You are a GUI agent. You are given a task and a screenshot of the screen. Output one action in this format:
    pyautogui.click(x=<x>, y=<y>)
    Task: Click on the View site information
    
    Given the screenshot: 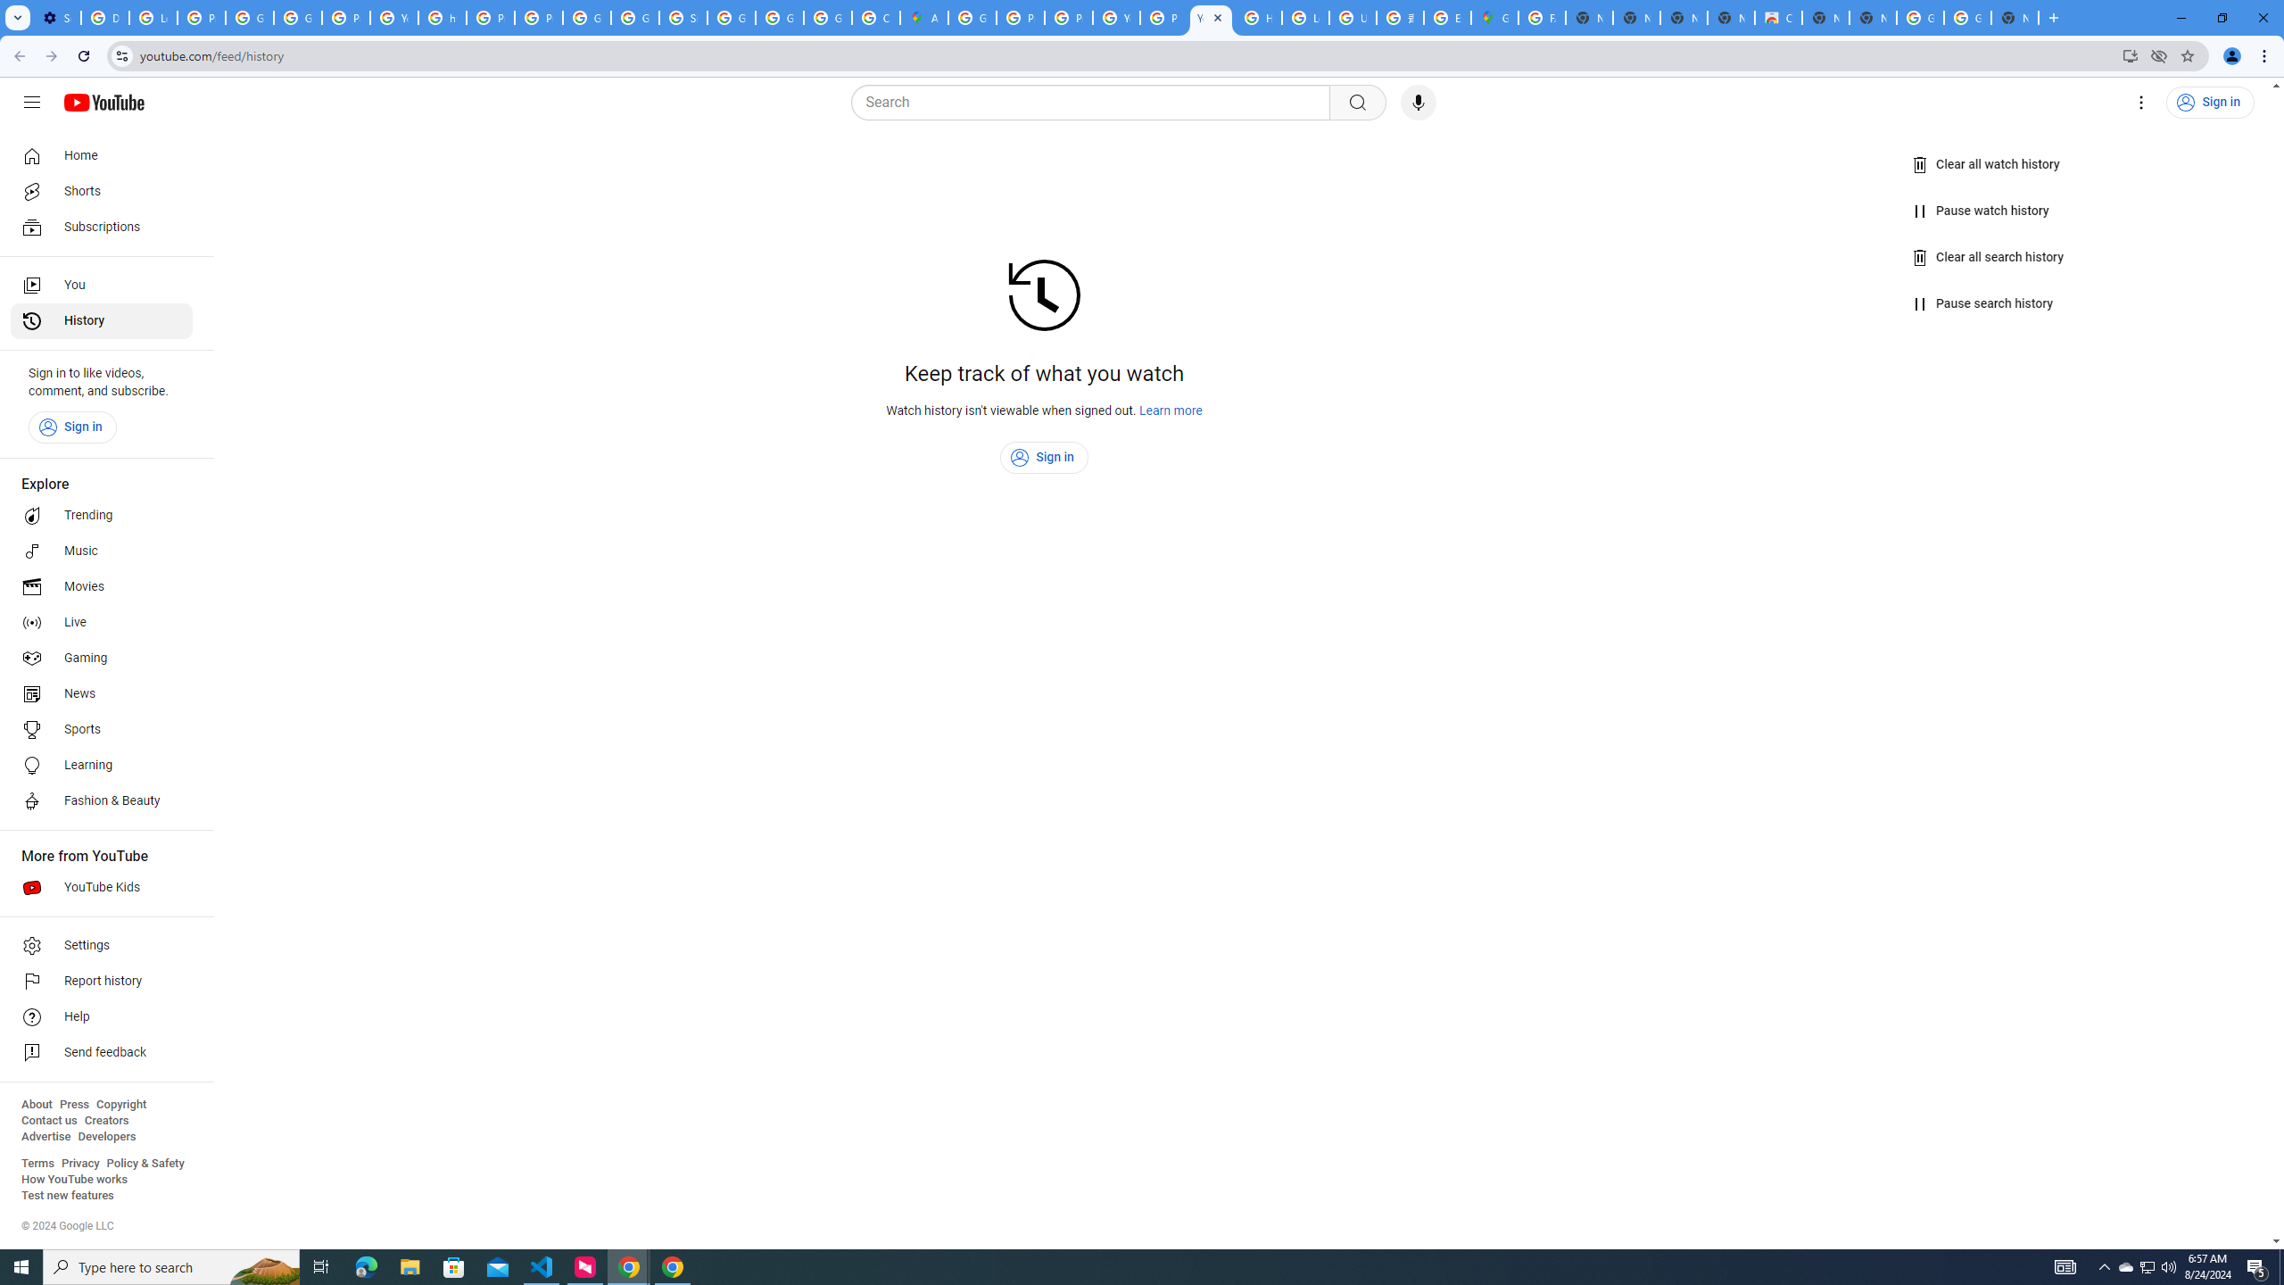 What is the action you would take?
    pyautogui.click(x=121, y=55)
    